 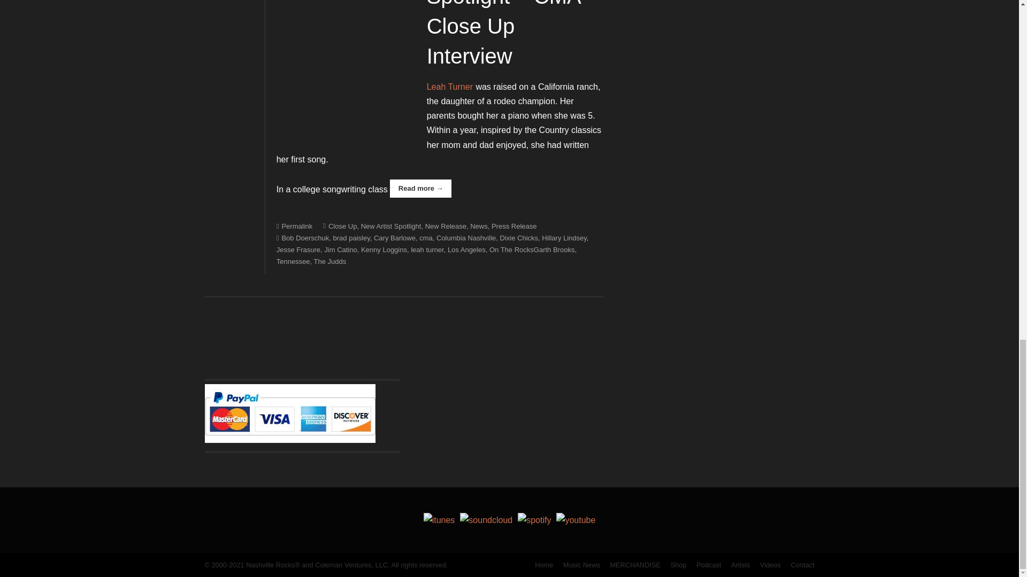 I want to click on News, so click(x=479, y=225).